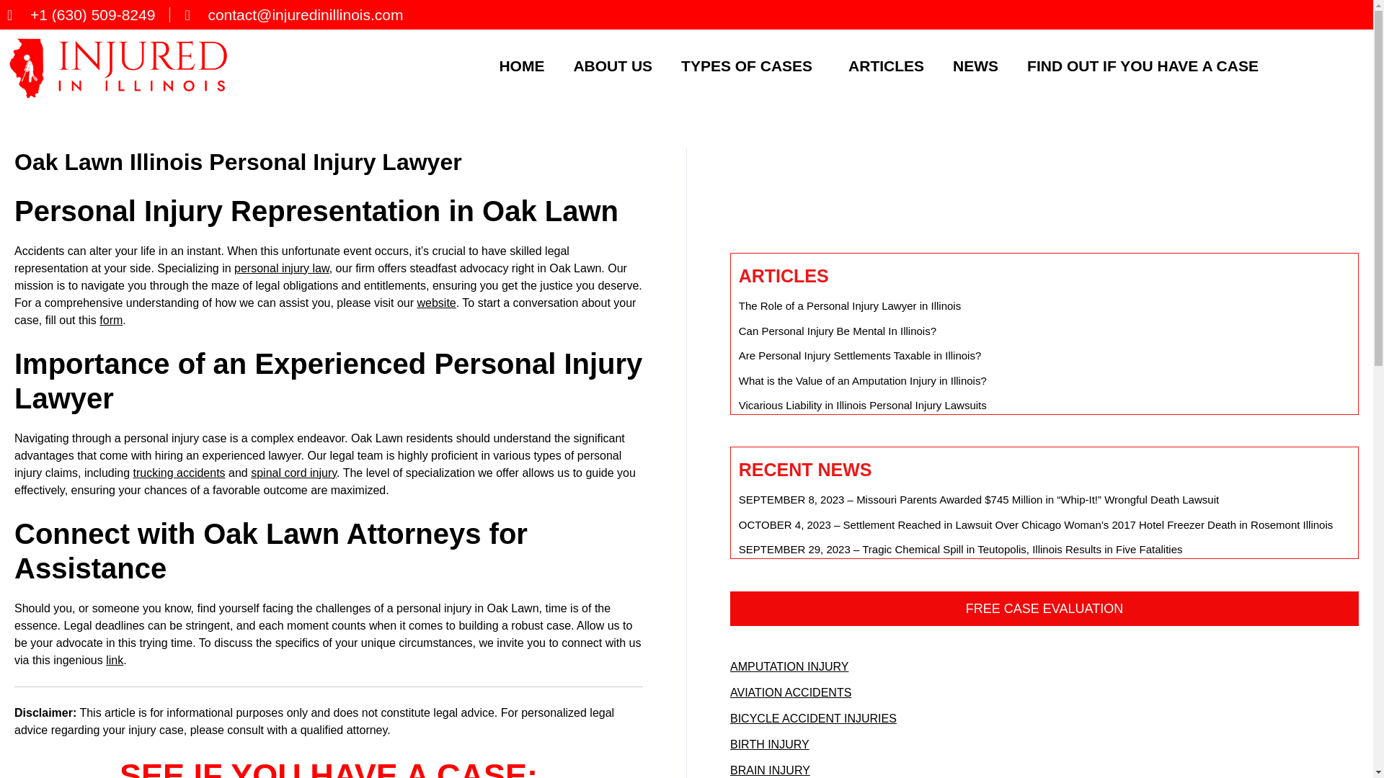 The height and width of the screenshot is (778, 1384). I want to click on TYPES OF CASES, so click(750, 65).